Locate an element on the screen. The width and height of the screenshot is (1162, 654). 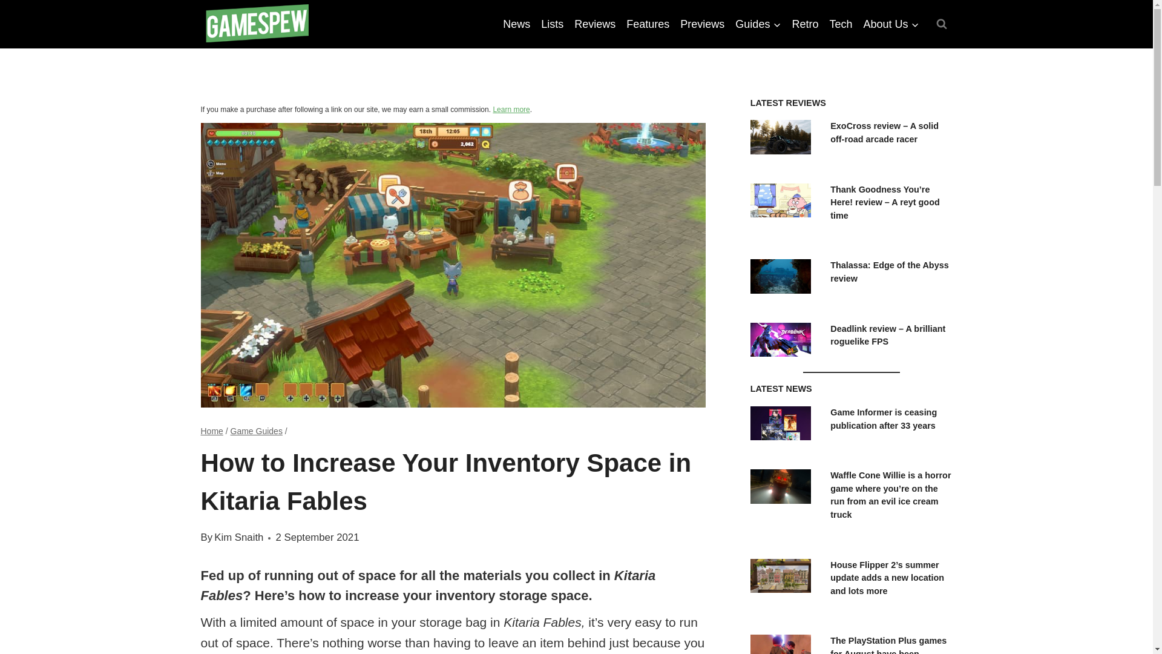
News is located at coordinates (516, 24).